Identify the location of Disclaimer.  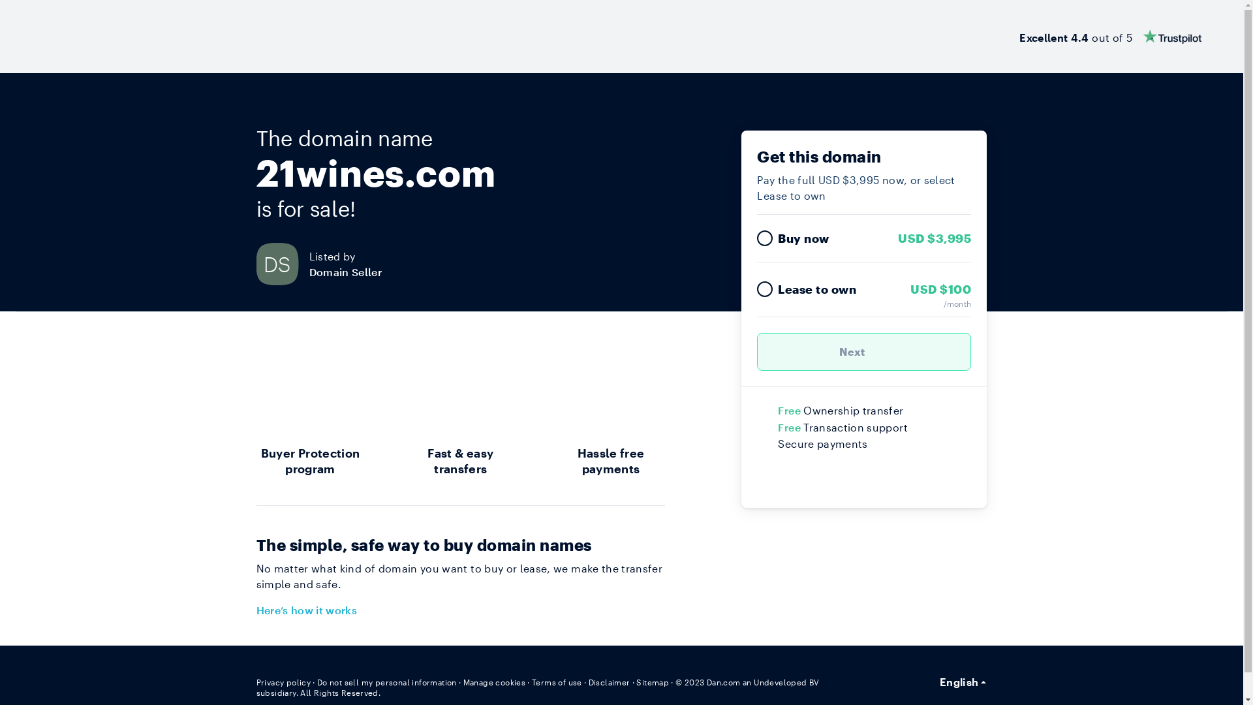
(610, 682).